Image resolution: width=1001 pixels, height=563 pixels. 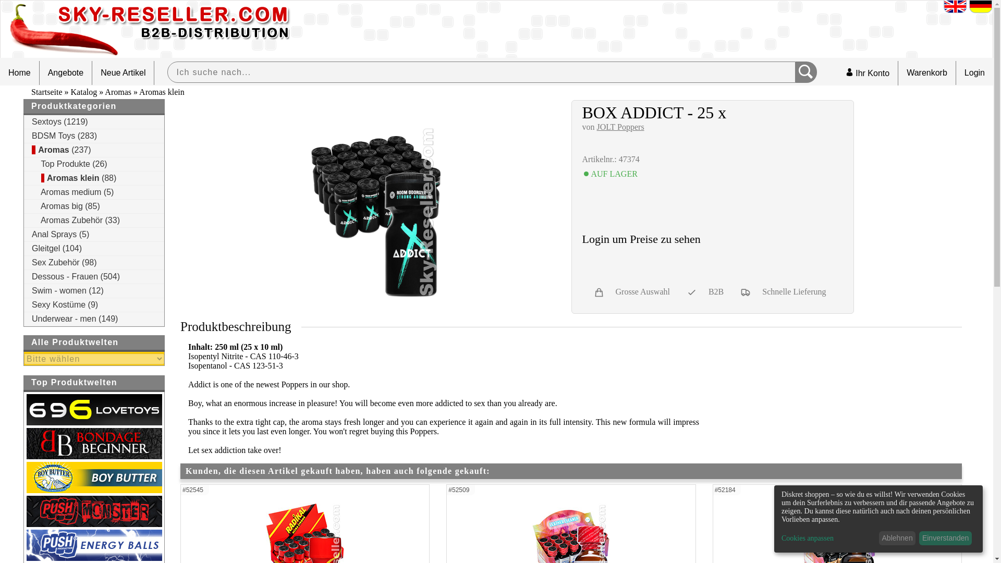 What do you see at coordinates (84, 92) in the screenshot?
I see `Katalog` at bounding box center [84, 92].